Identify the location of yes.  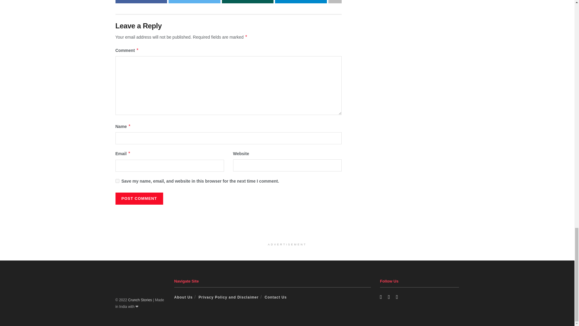
(117, 181).